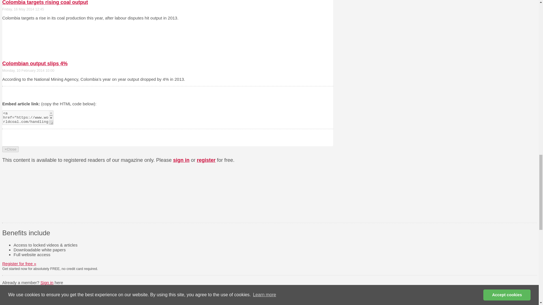  What do you see at coordinates (289, 180) in the screenshot?
I see `3rd party ad content` at bounding box center [289, 180].